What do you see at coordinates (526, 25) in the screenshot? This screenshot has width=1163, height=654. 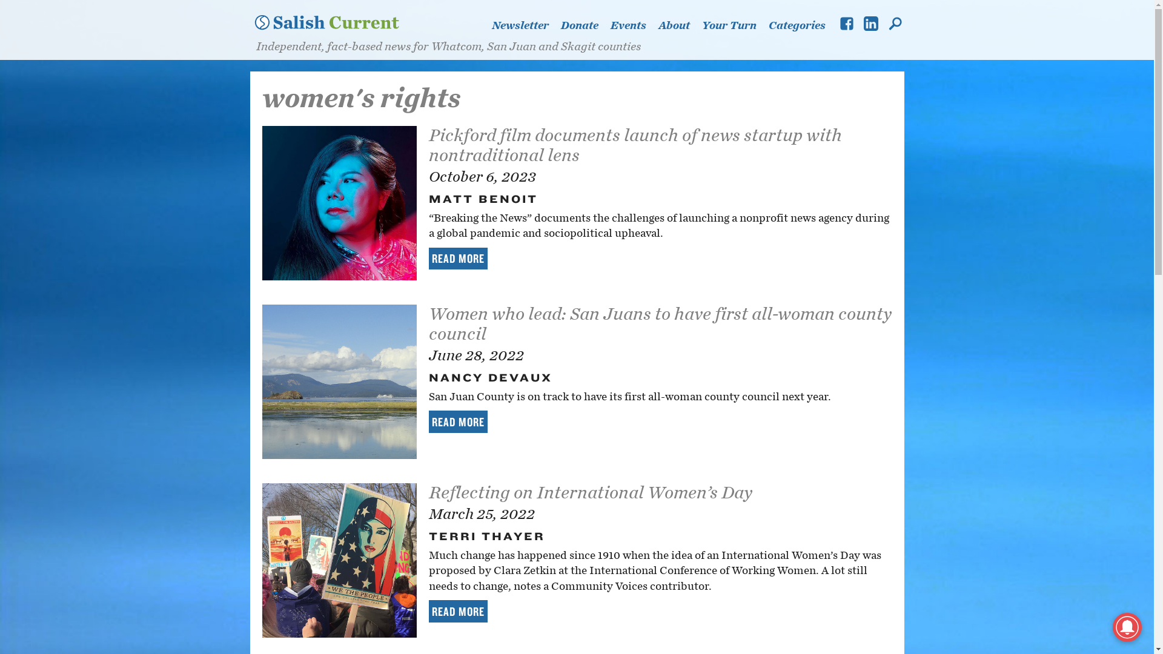 I see `Newsletter` at bounding box center [526, 25].